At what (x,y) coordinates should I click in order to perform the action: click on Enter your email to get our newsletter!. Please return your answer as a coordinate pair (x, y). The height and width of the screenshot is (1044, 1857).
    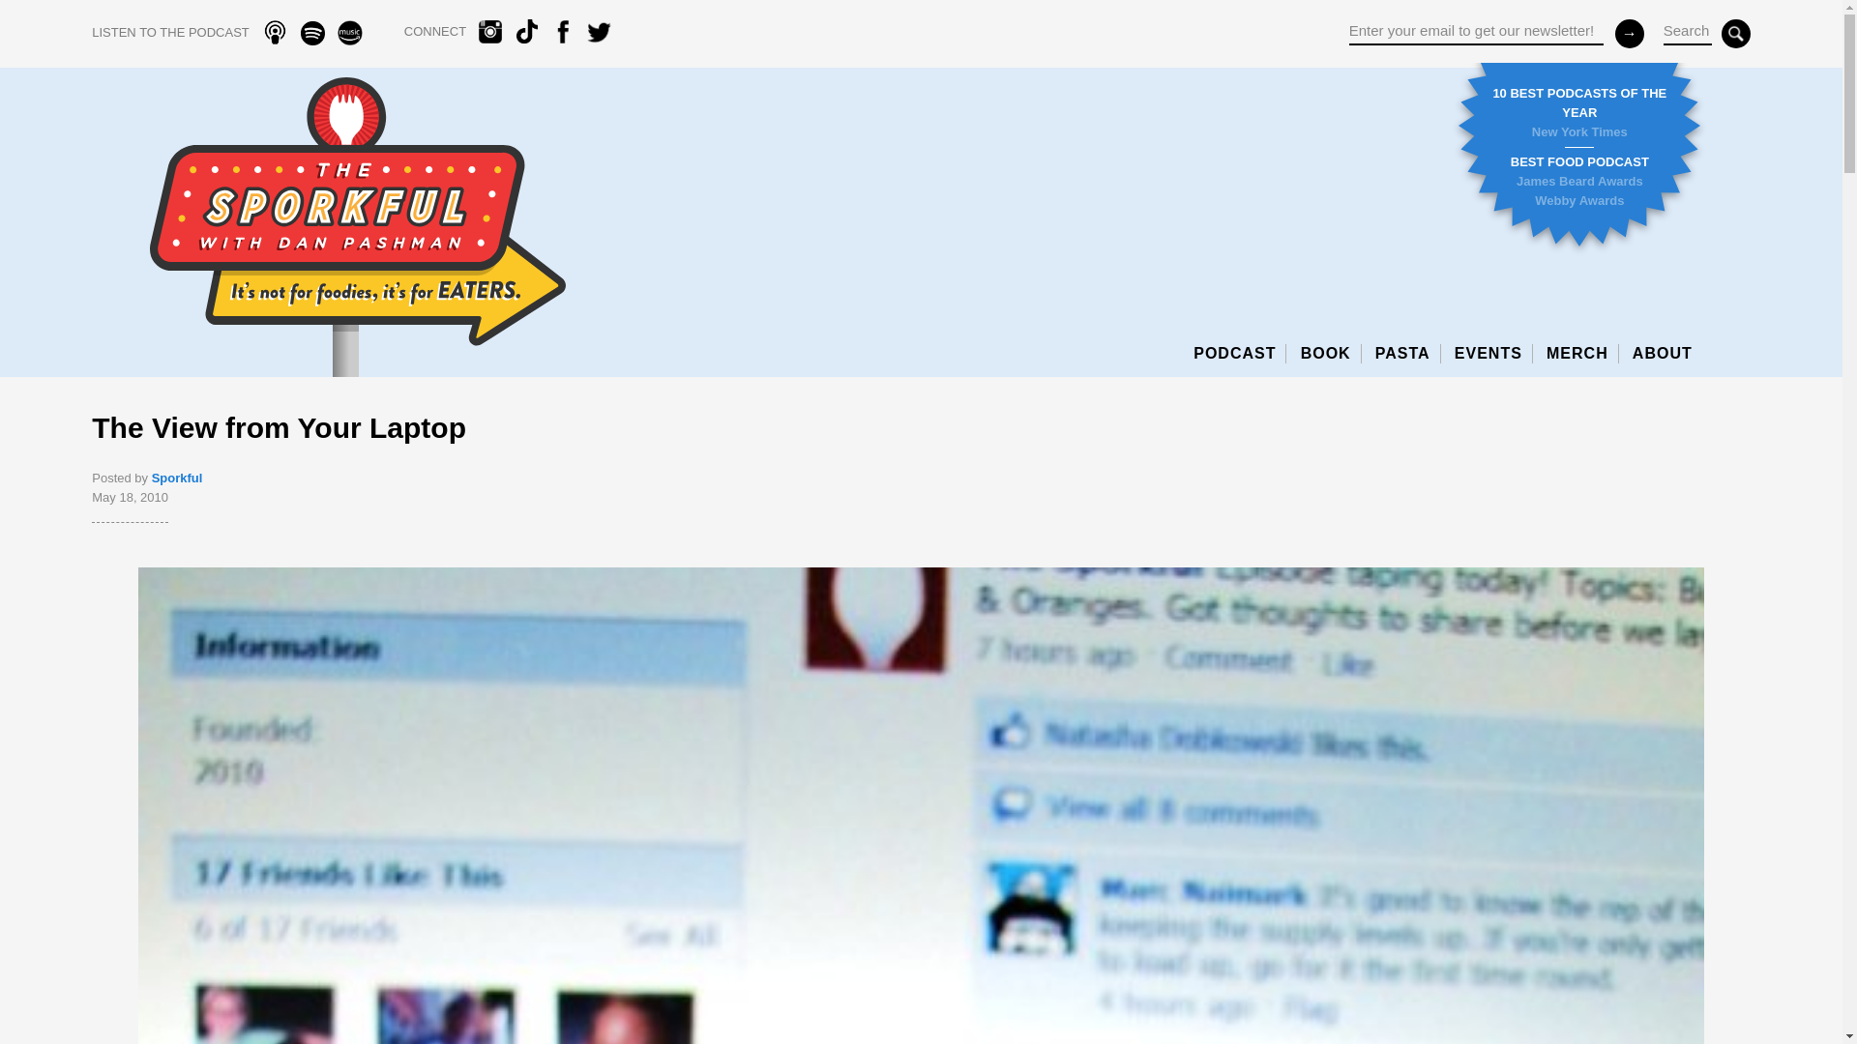
    Looking at the image, I should click on (1476, 33).